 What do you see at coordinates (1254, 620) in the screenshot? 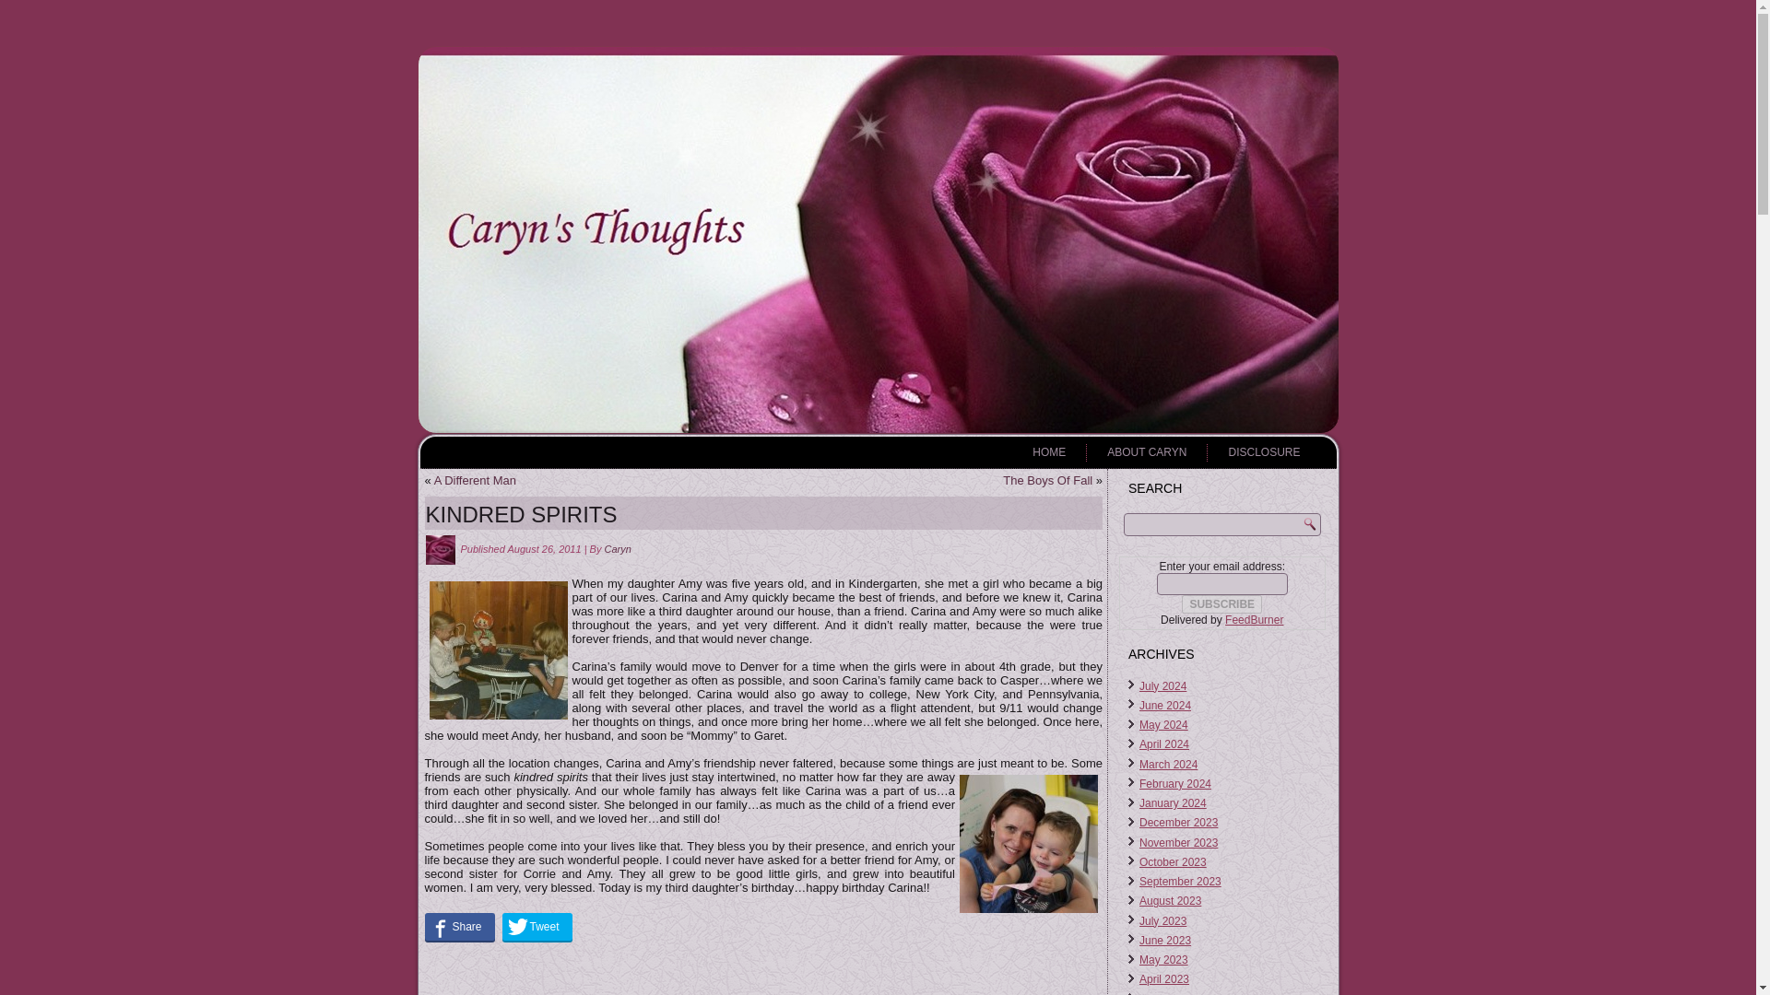
I see `FeedBurner` at bounding box center [1254, 620].